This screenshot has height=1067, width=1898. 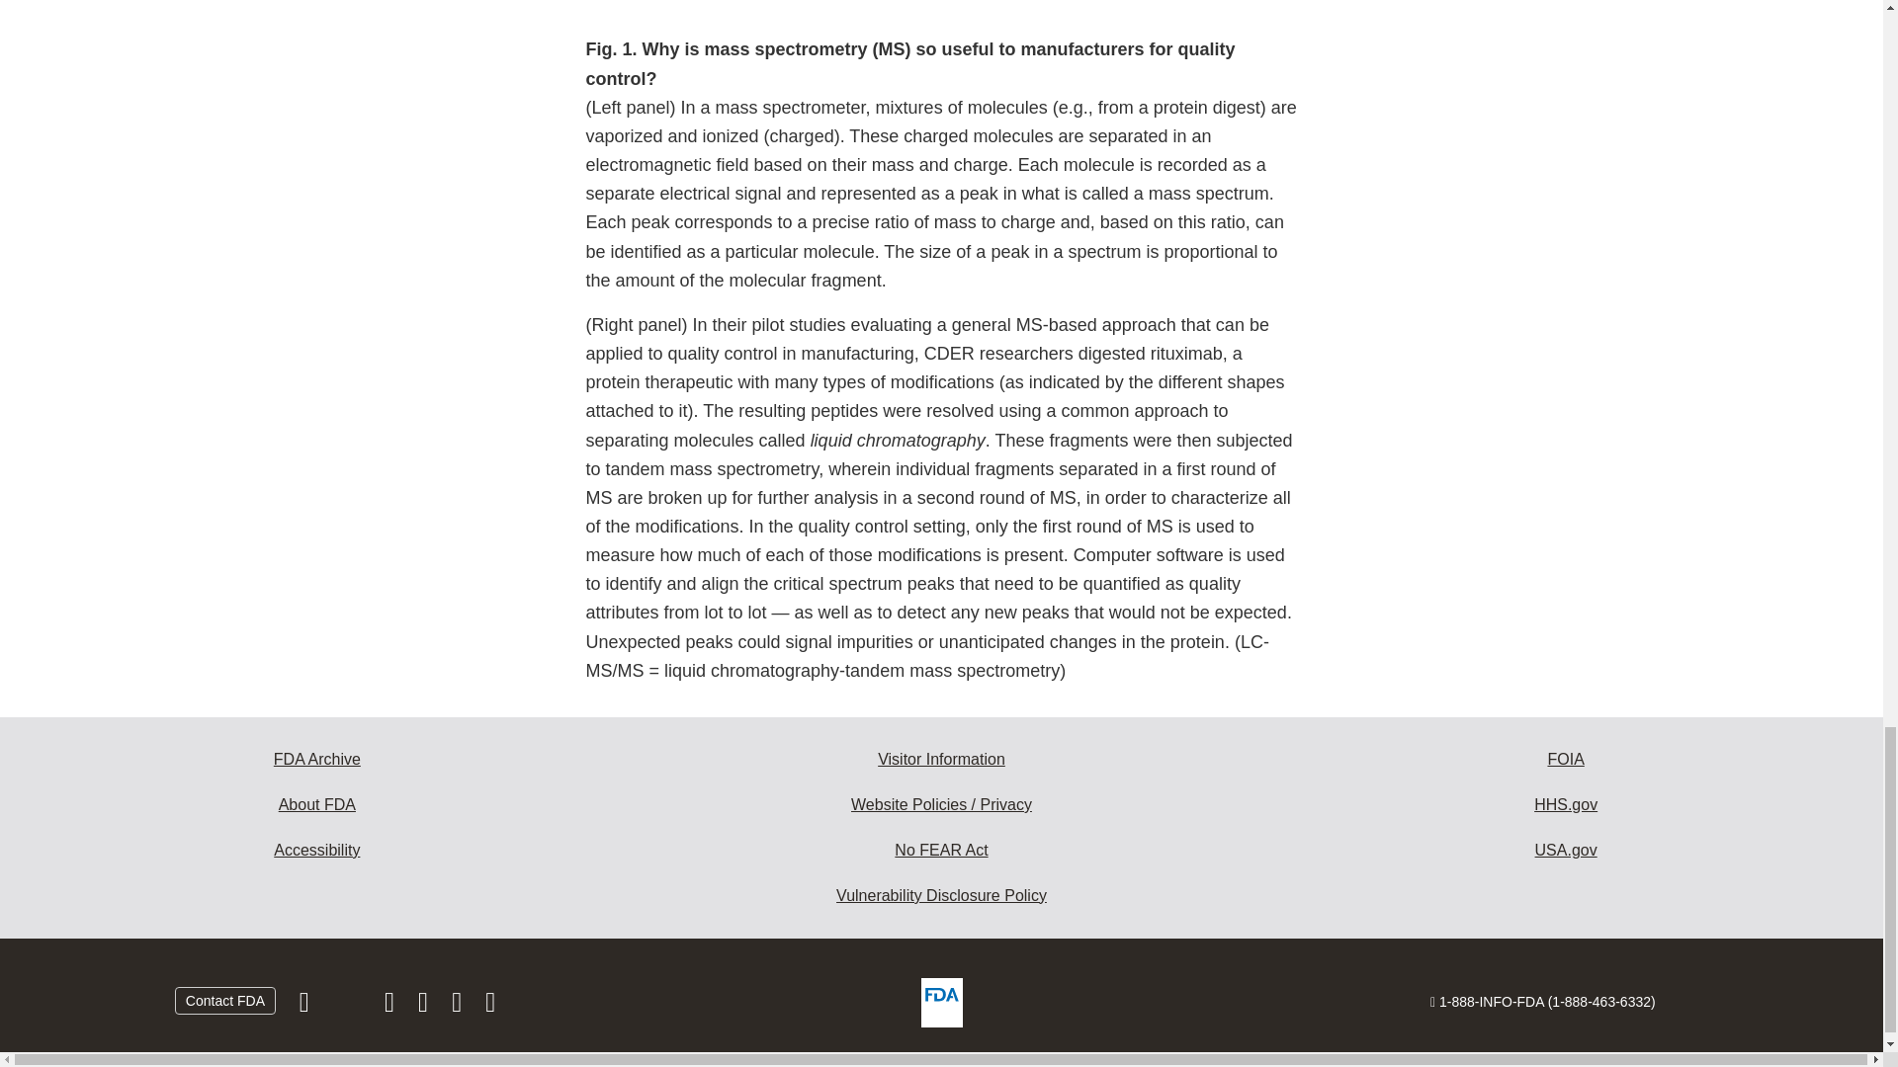 What do you see at coordinates (1566, 804) in the screenshot?
I see `Health and Human Services` at bounding box center [1566, 804].